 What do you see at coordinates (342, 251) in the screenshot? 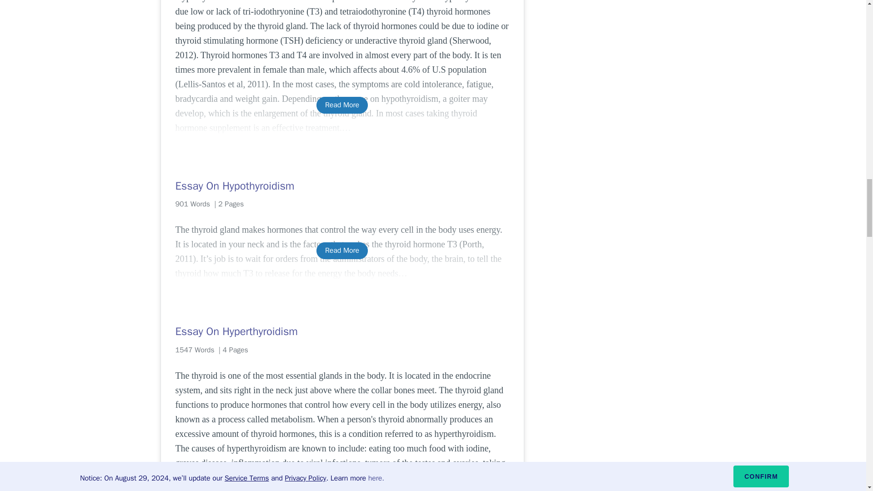
I see `Read More` at bounding box center [342, 251].